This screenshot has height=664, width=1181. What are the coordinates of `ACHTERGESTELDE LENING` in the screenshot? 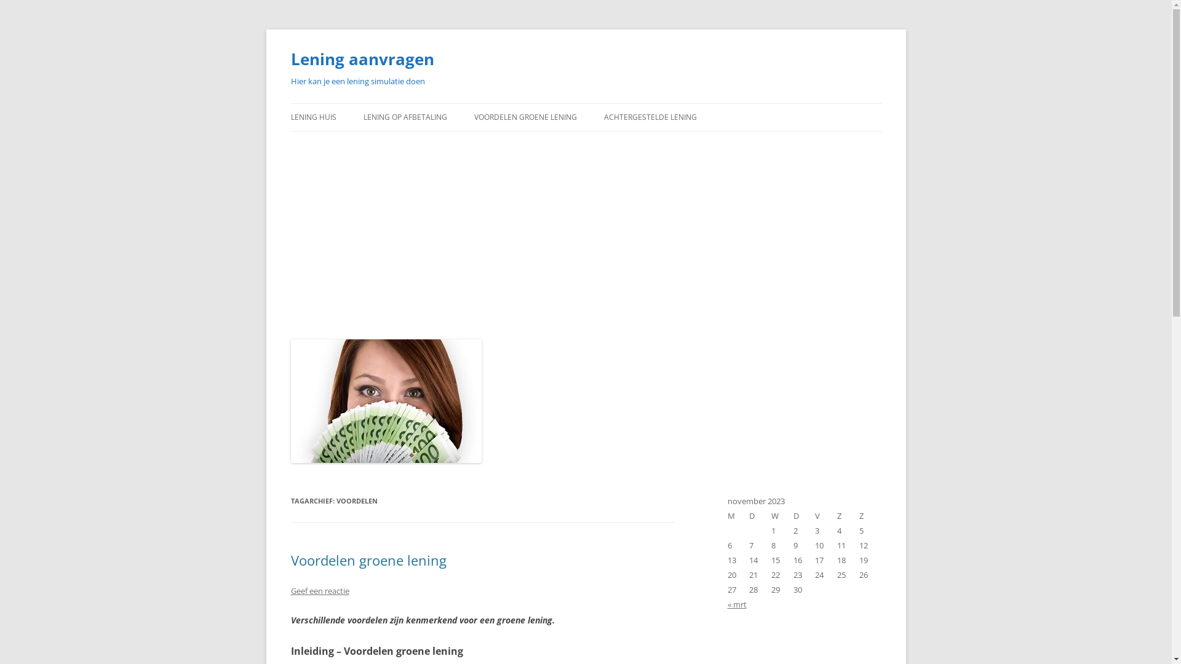 It's located at (651, 117).